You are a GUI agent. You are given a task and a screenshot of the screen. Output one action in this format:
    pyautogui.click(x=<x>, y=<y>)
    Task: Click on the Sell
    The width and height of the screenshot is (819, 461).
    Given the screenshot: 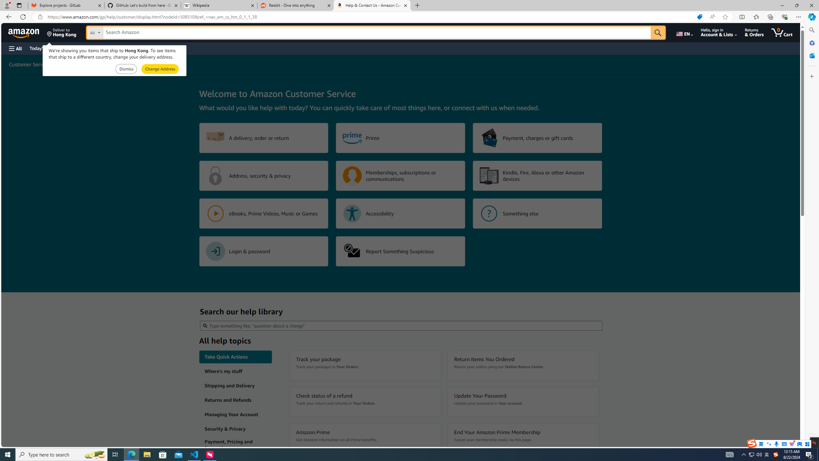 What is the action you would take?
    pyautogui.click(x=163, y=48)
    